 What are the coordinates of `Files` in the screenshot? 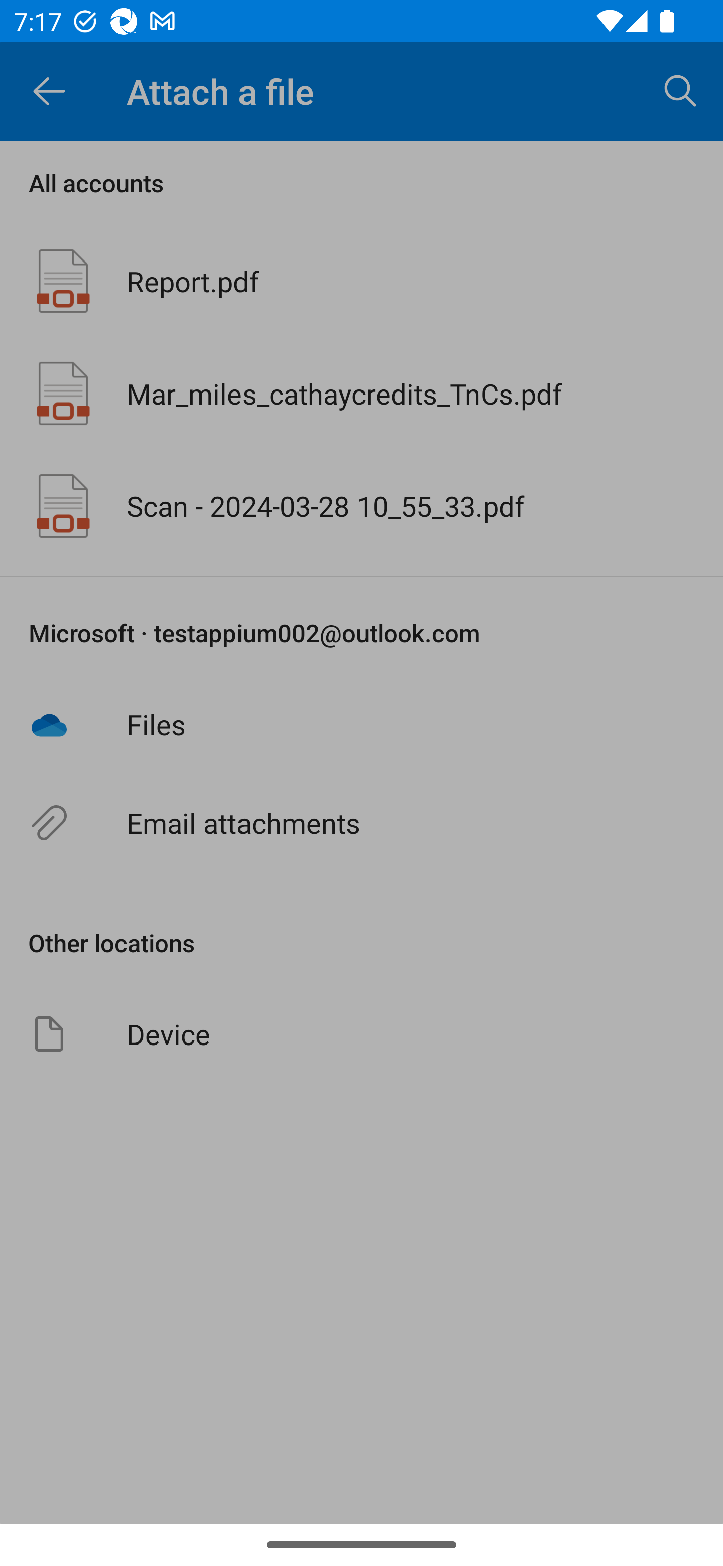 It's located at (361, 724).